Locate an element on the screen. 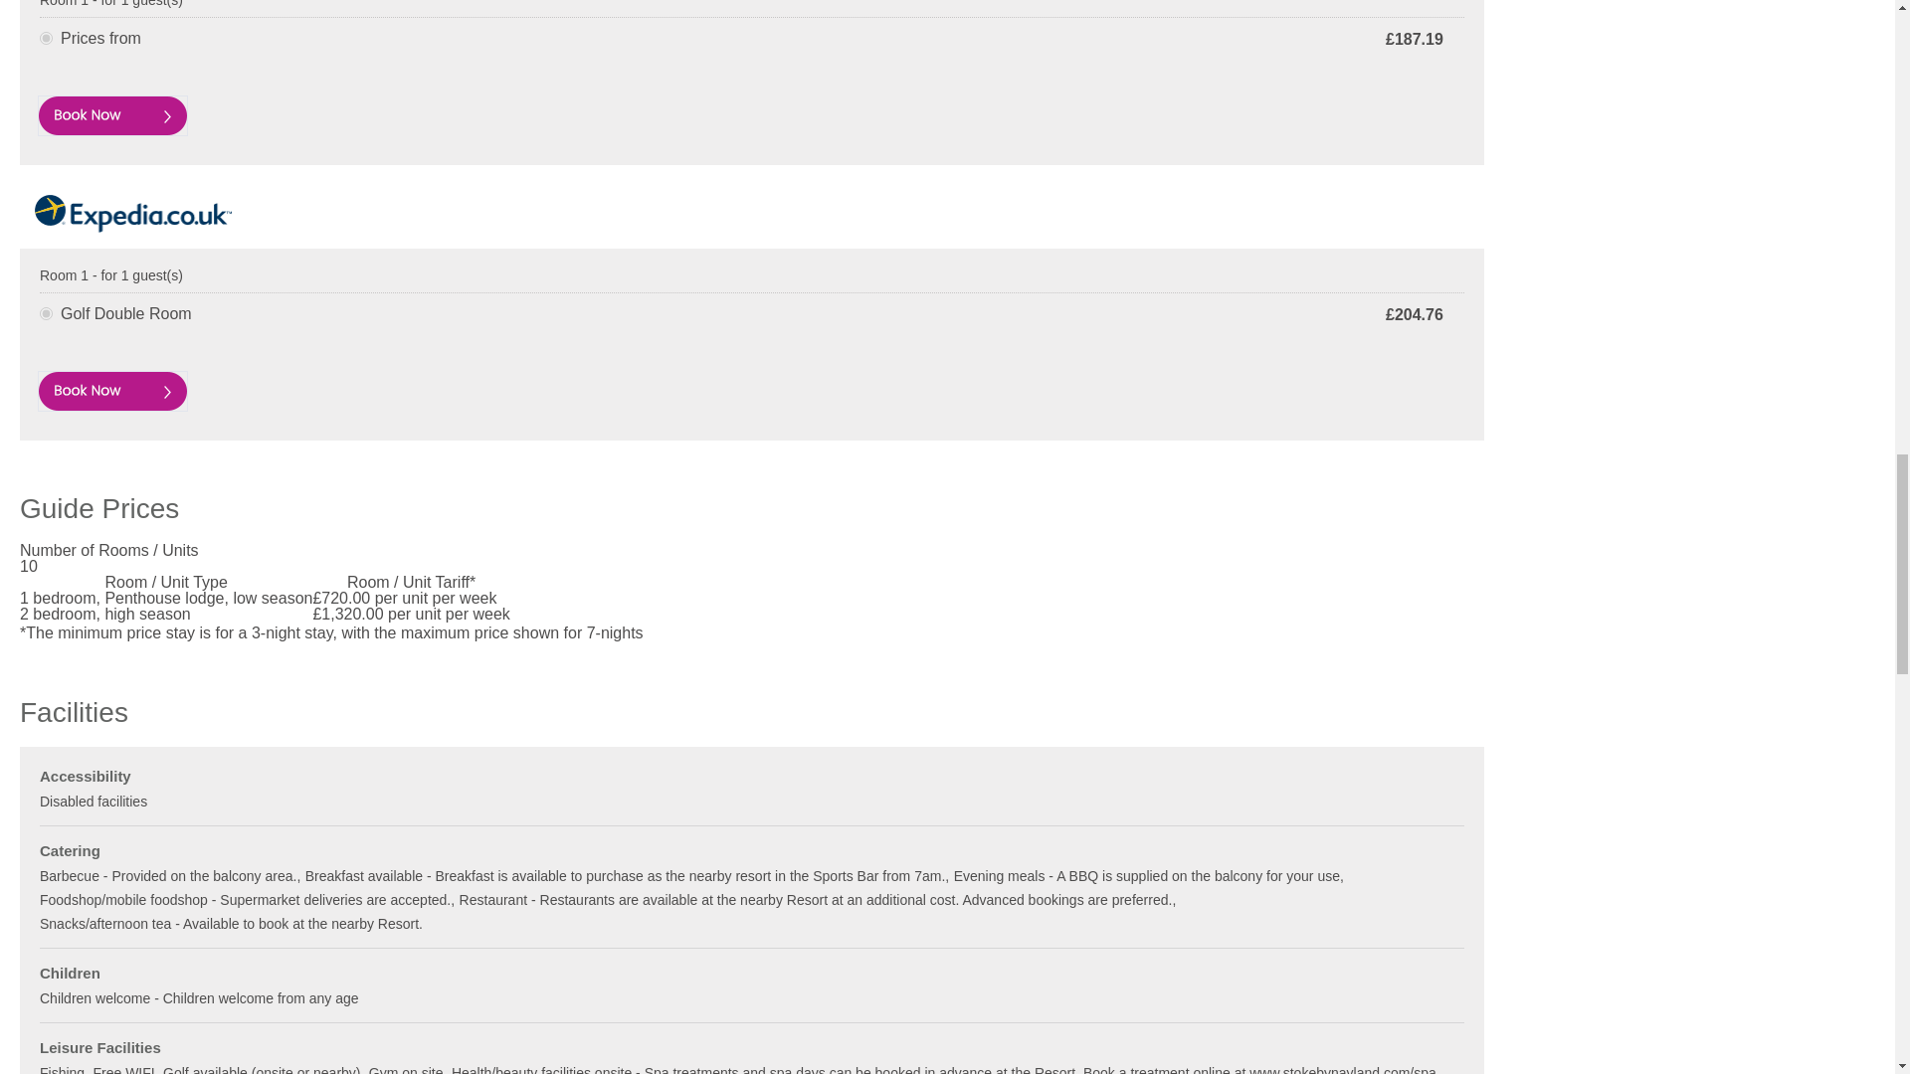 Image resolution: width=1910 pixels, height=1074 pixels. 200475216 is located at coordinates (46, 38).